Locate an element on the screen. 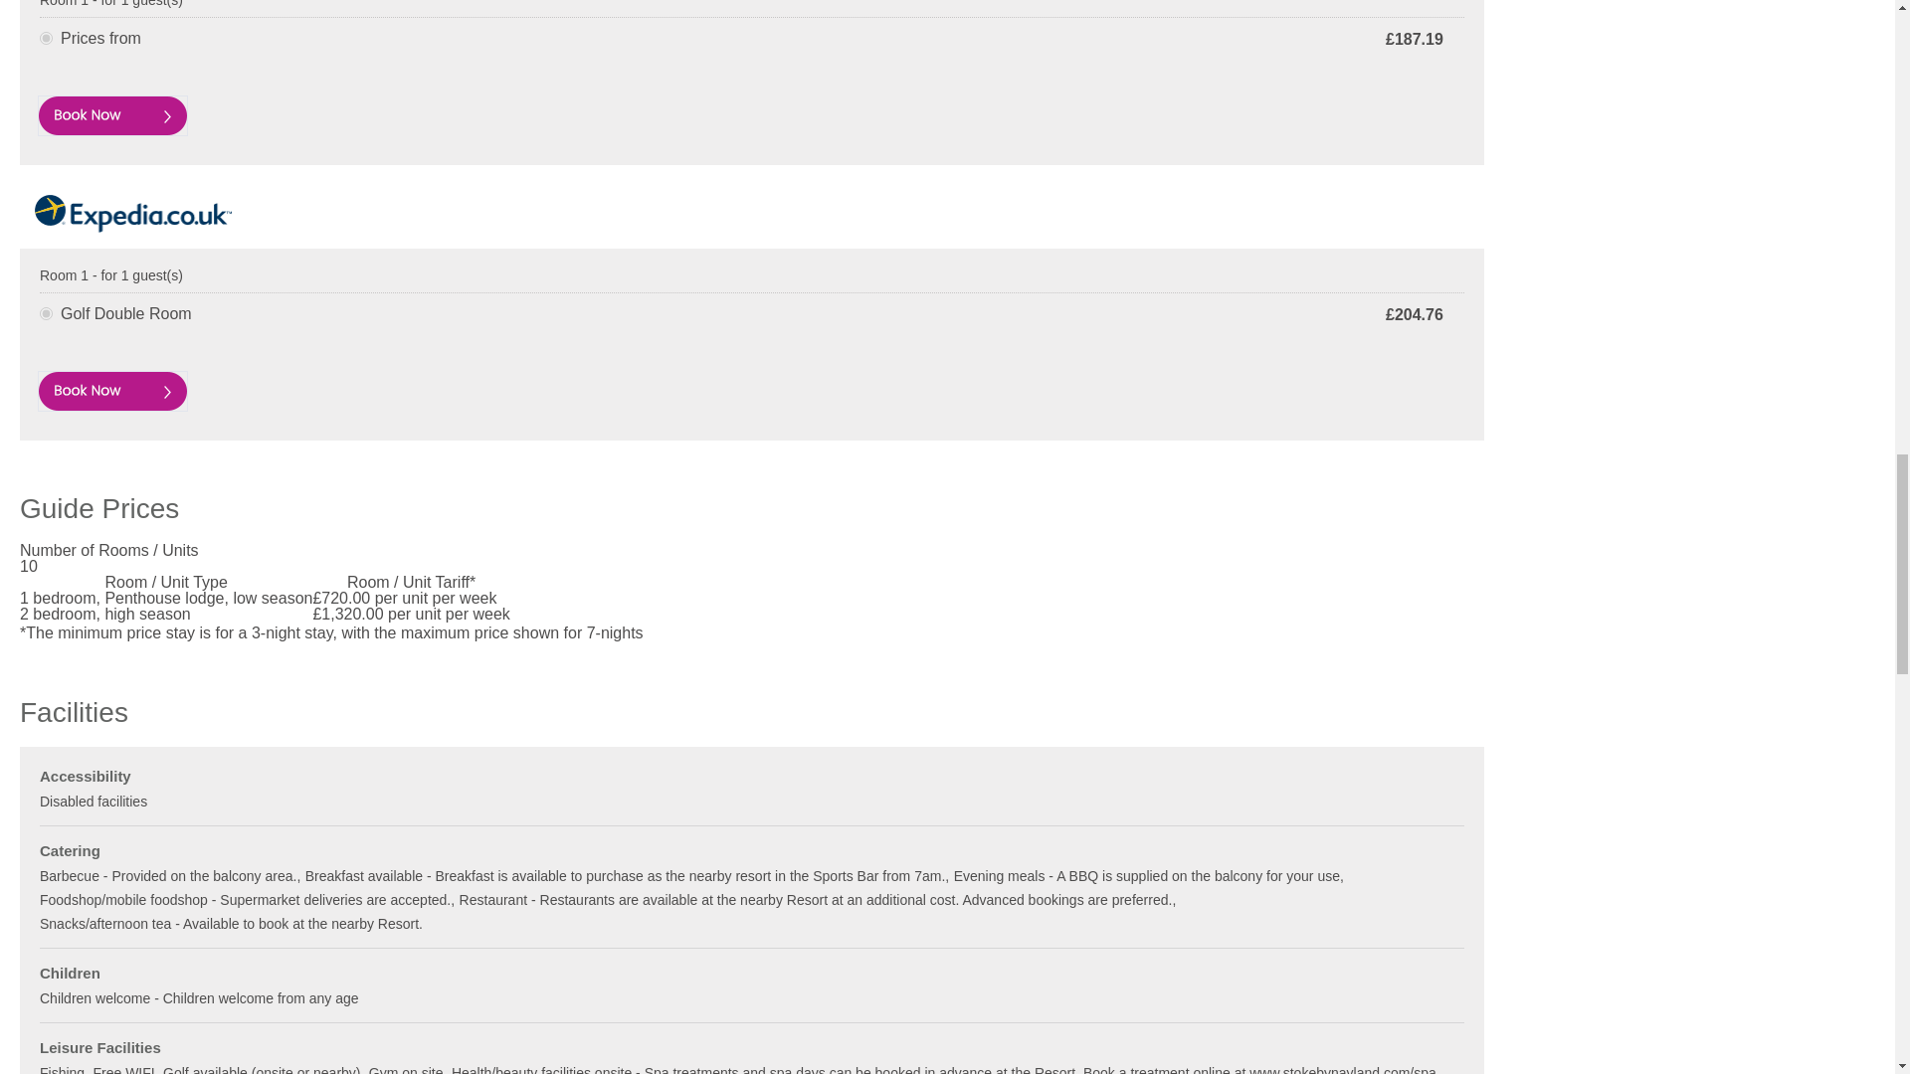 Image resolution: width=1910 pixels, height=1074 pixels. 200475216 is located at coordinates (46, 38).